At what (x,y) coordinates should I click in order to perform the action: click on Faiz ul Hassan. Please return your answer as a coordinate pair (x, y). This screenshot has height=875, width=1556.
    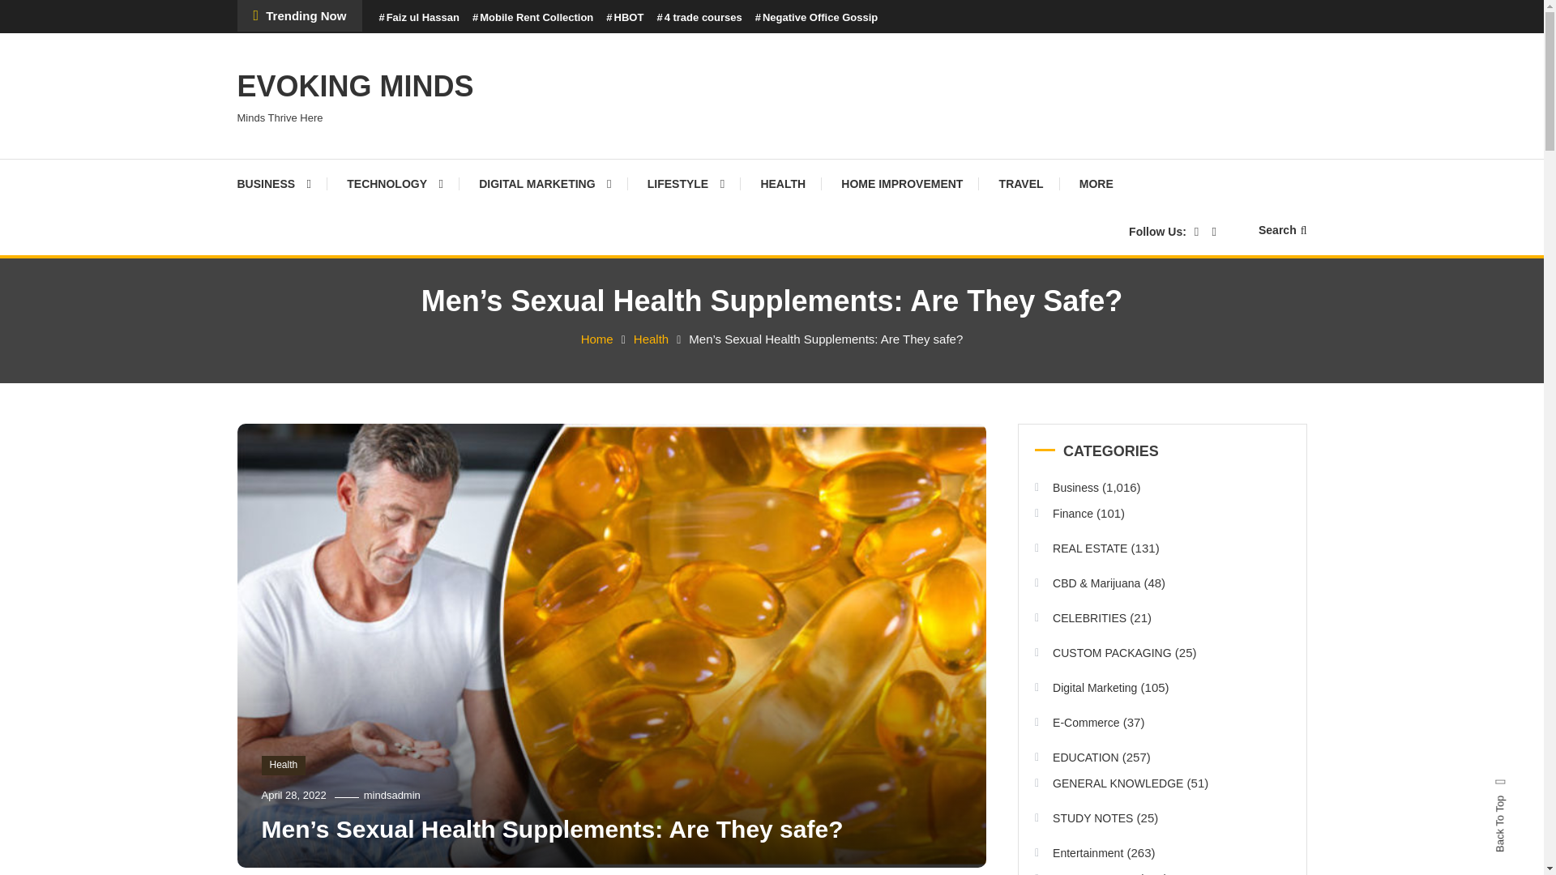
    Looking at the image, I should click on (418, 18).